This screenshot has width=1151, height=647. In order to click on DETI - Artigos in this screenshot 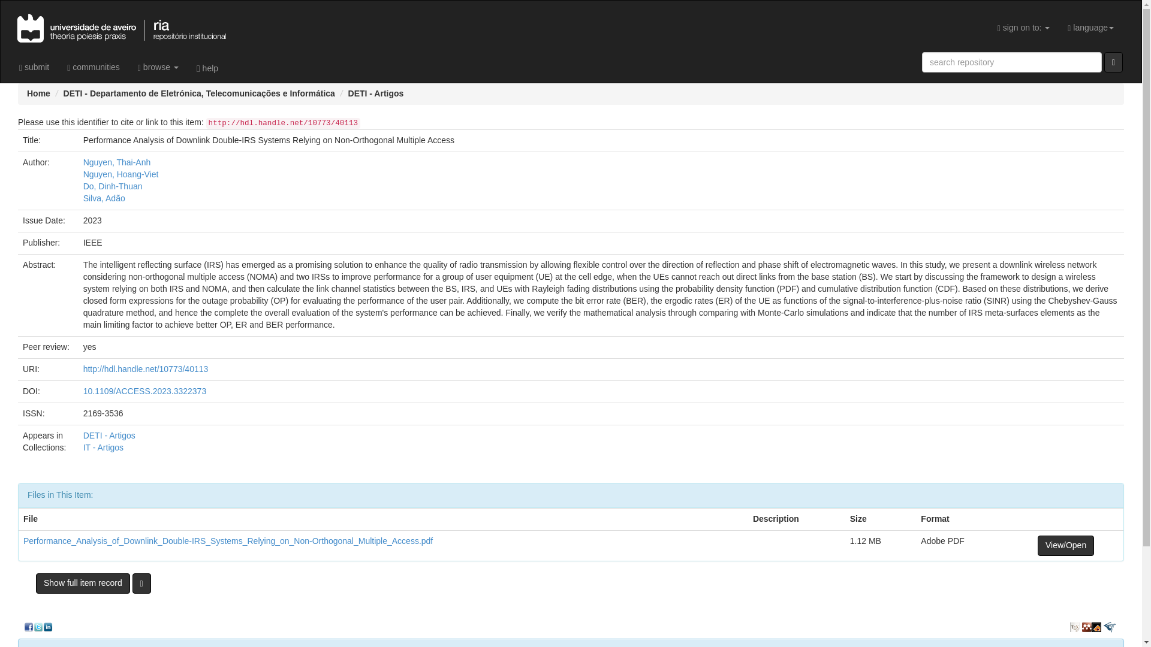, I will do `click(109, 436)`.